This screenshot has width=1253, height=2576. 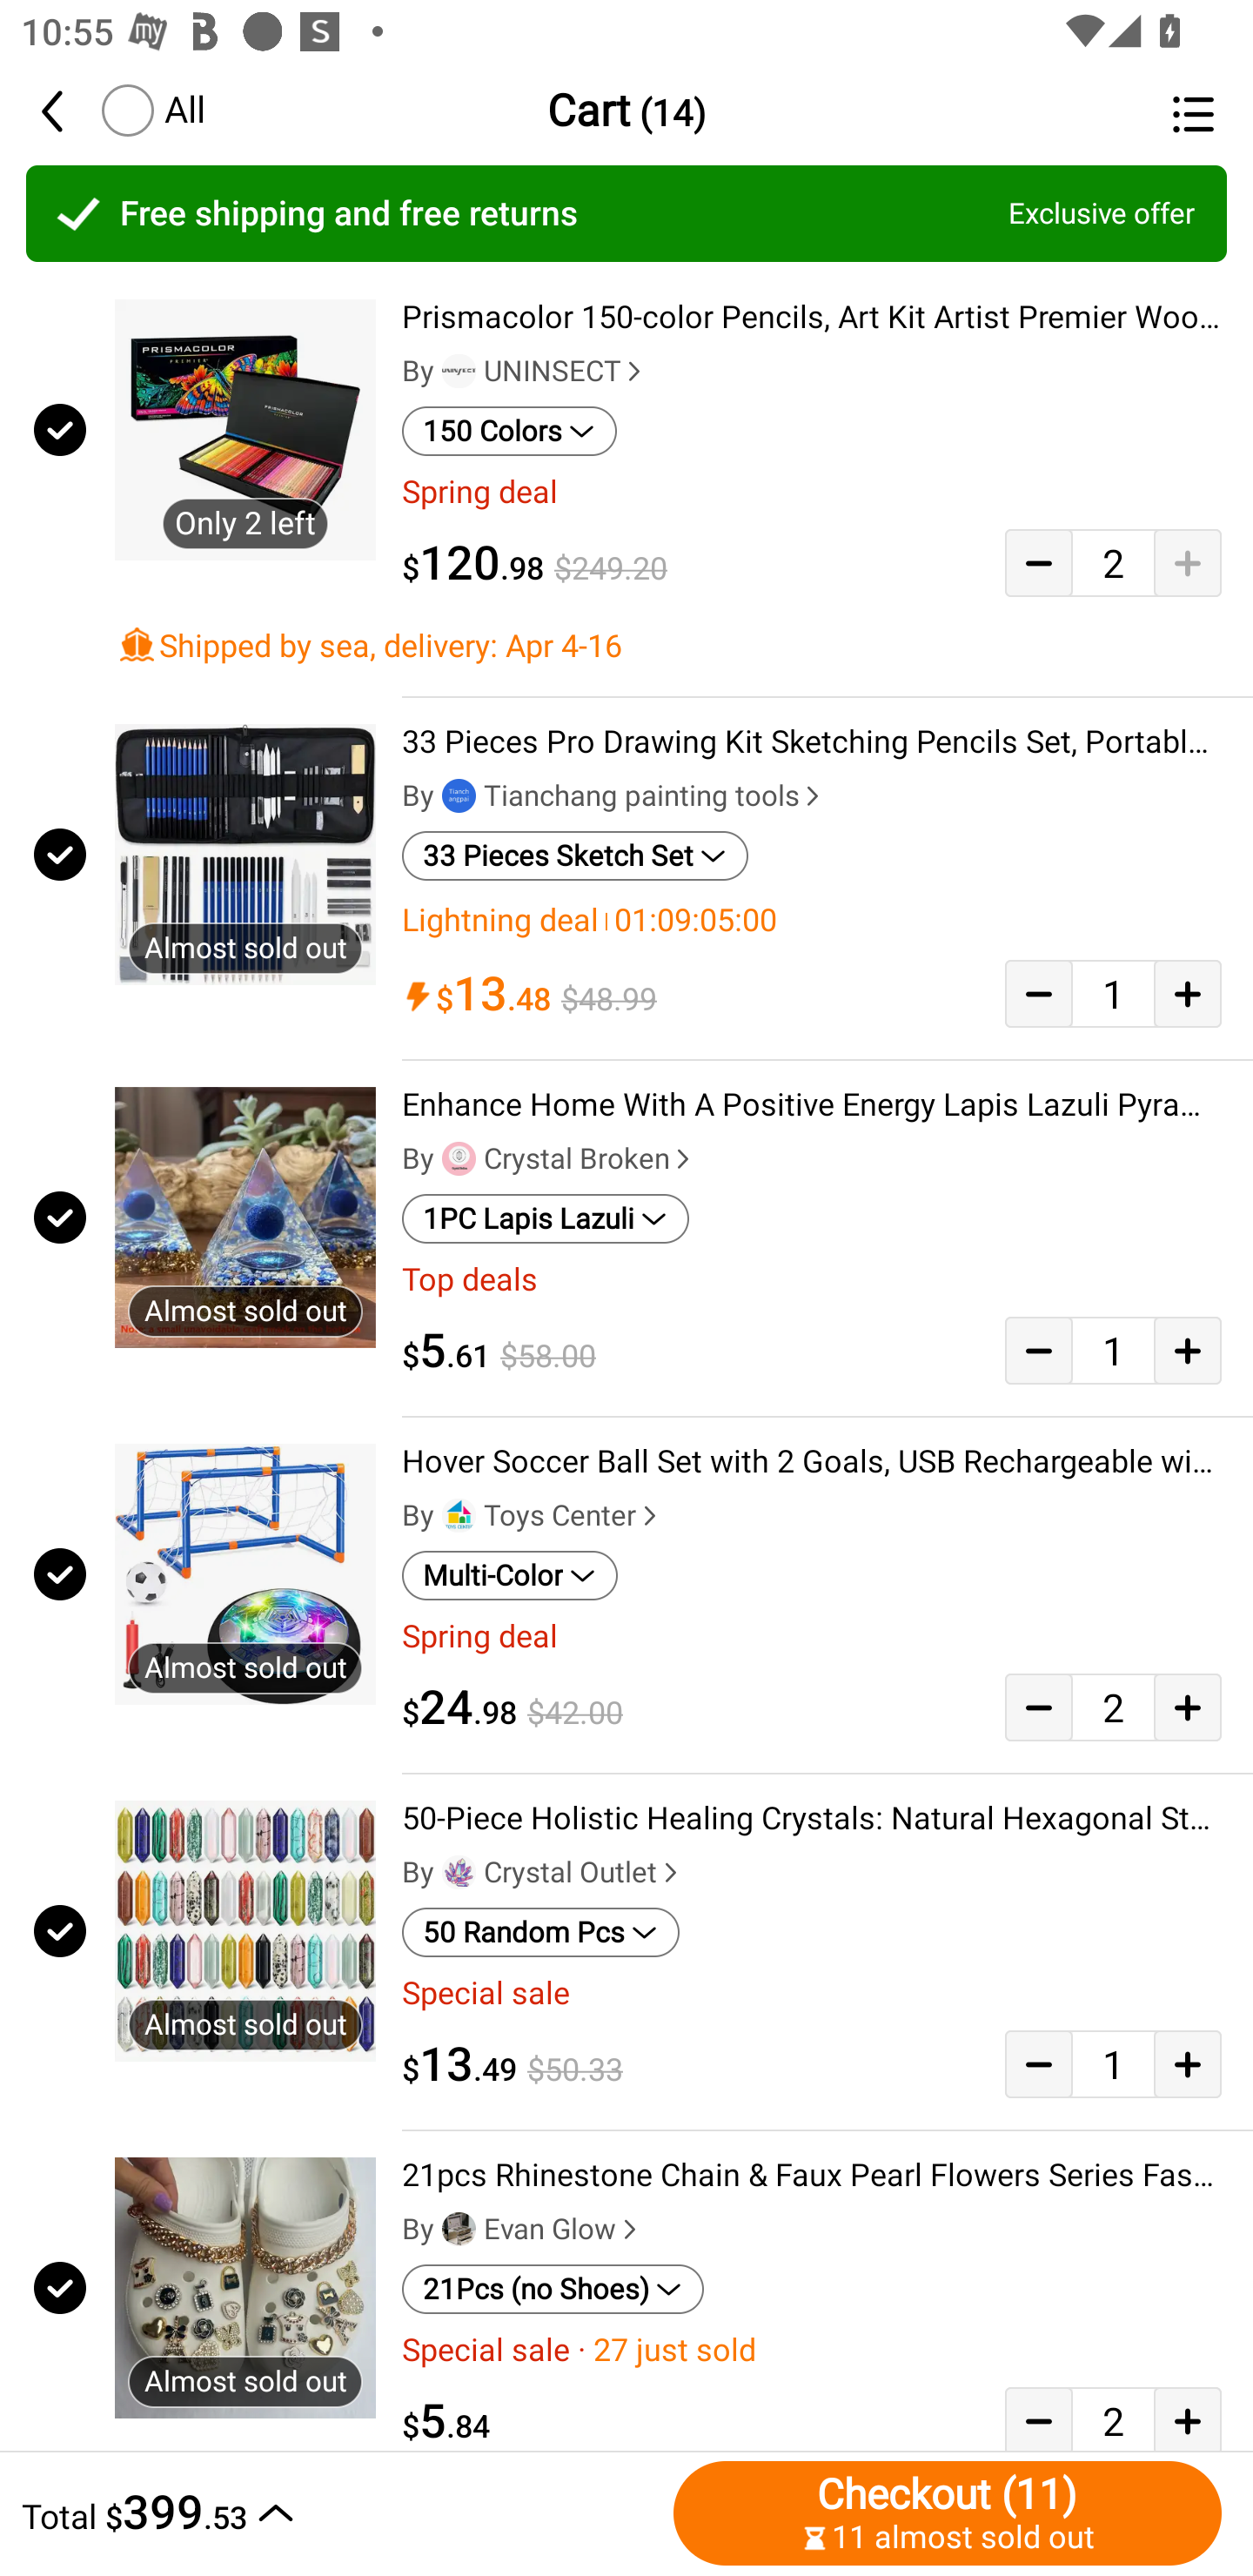 I want to click on Add quantity button, so click(x=1188, y=2064).